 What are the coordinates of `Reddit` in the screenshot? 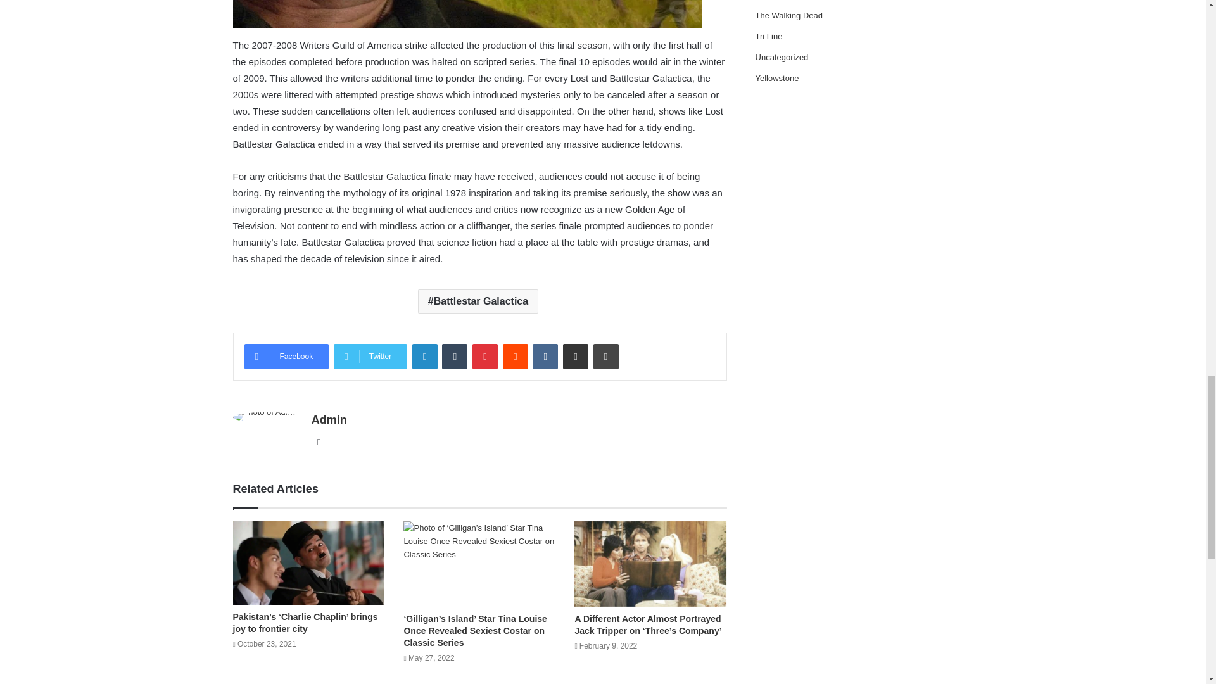 It's located at (516, 357).